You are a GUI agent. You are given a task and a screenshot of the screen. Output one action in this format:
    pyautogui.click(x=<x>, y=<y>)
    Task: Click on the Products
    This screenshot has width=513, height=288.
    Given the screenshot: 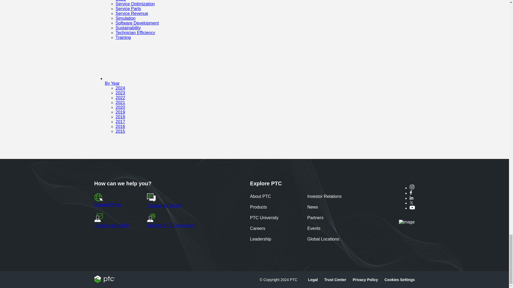 What is the action you would take?
    pyautogui.click(x=258, y=207)
    